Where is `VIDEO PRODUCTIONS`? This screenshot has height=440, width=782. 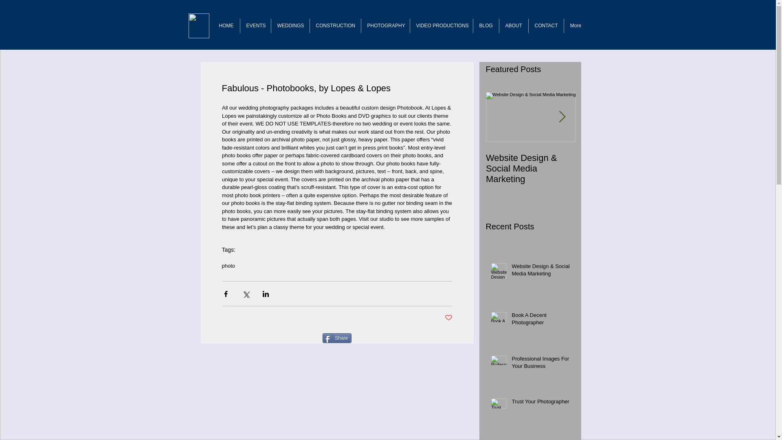
VIDEO PRODUCTIONS is located at coordinates (441, 26).